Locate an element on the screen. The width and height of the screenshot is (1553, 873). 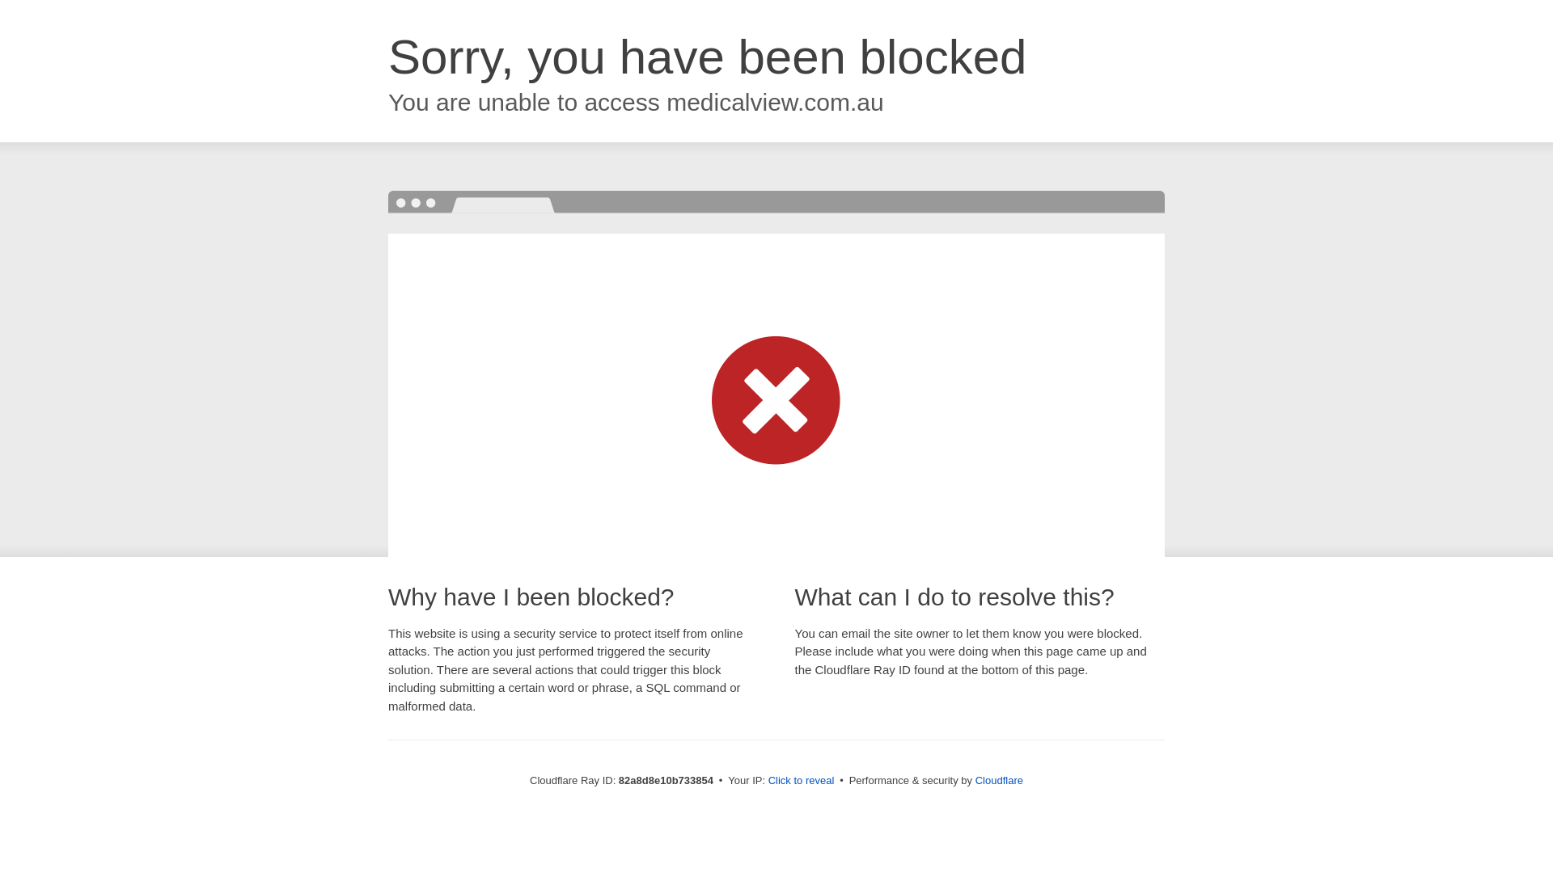
Cloudflare is located at coordinates (1000, 781).